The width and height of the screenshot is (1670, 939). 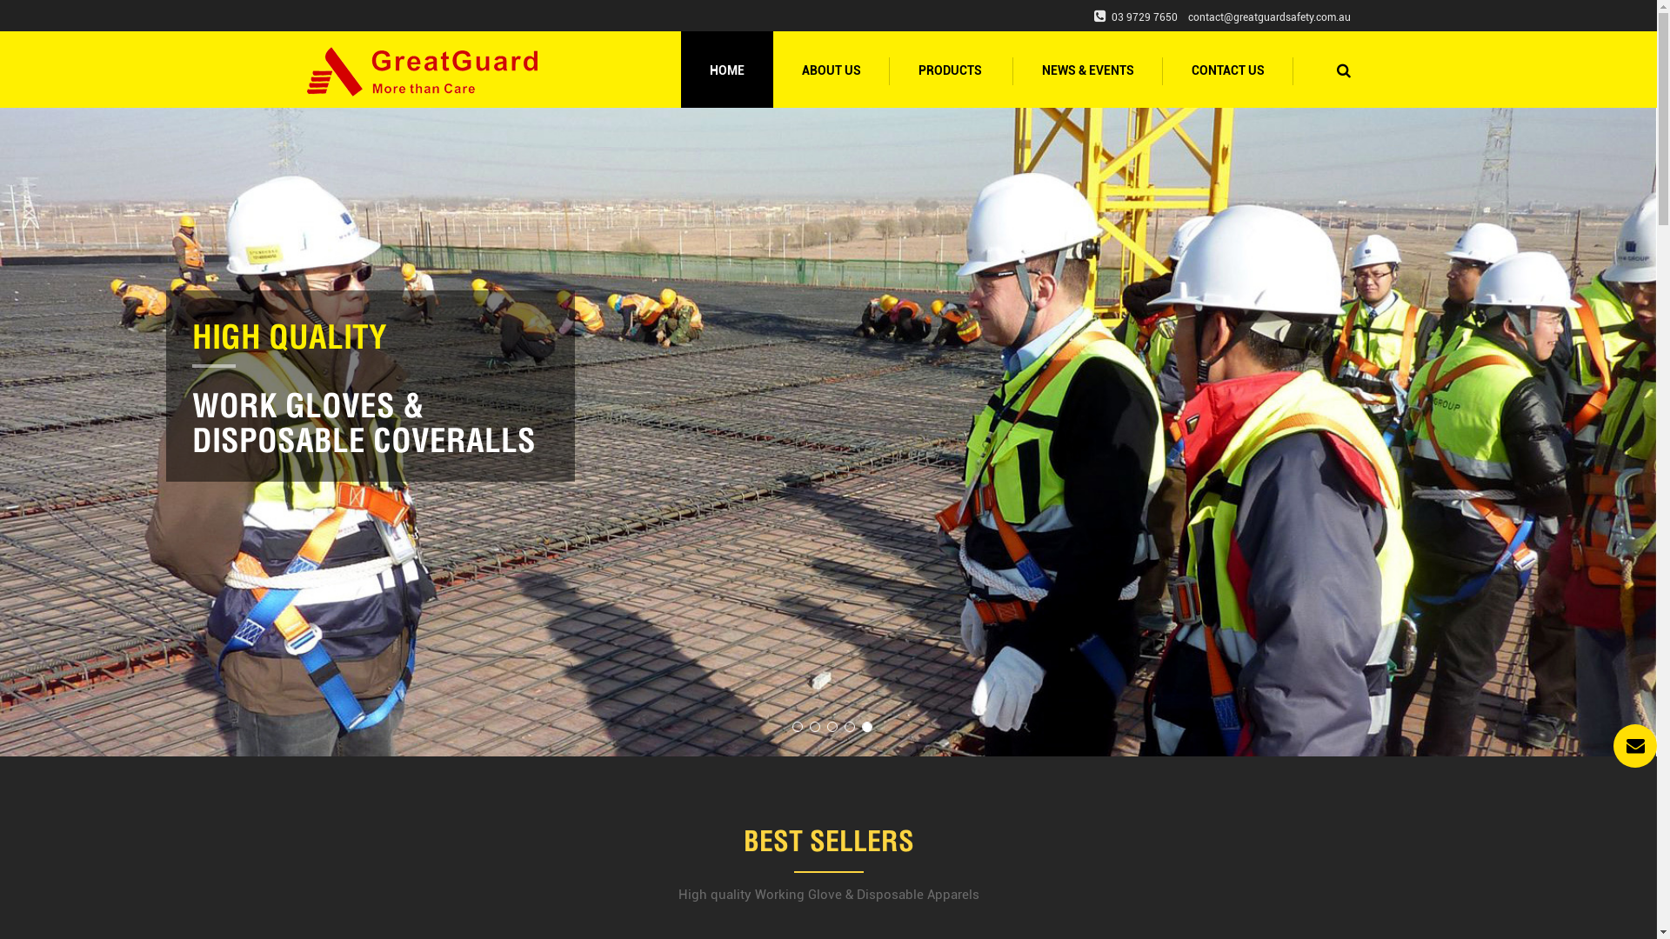 What do you see at coordinates (951, 70) in the screenshot?
I see `PRODUCTS` at bounding box center [951, 70].